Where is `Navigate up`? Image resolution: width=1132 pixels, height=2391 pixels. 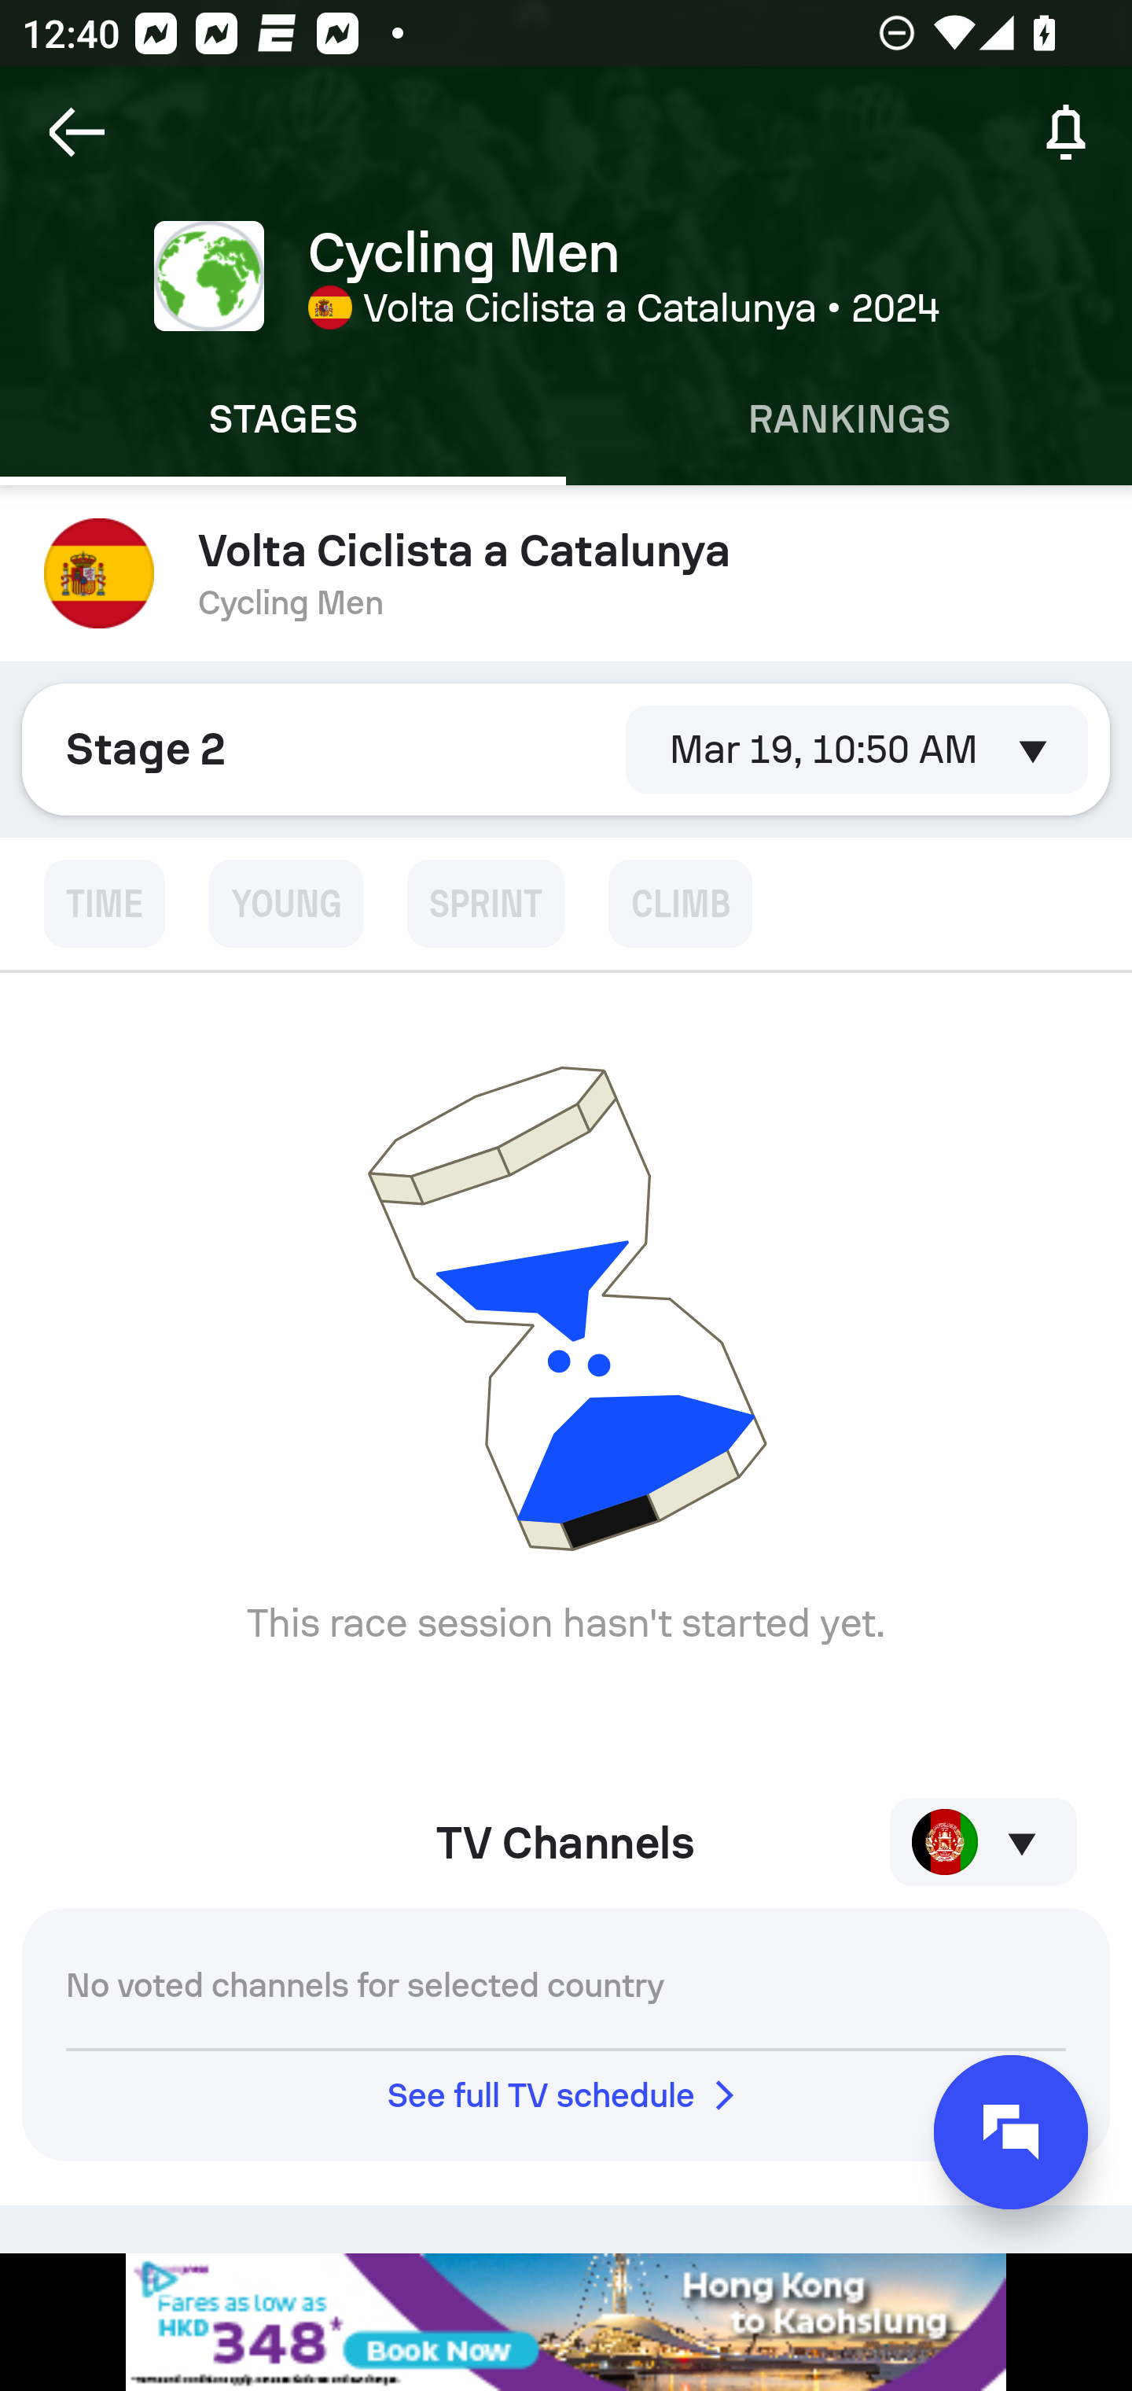 Navigate up is located at coordinates (77, 132).